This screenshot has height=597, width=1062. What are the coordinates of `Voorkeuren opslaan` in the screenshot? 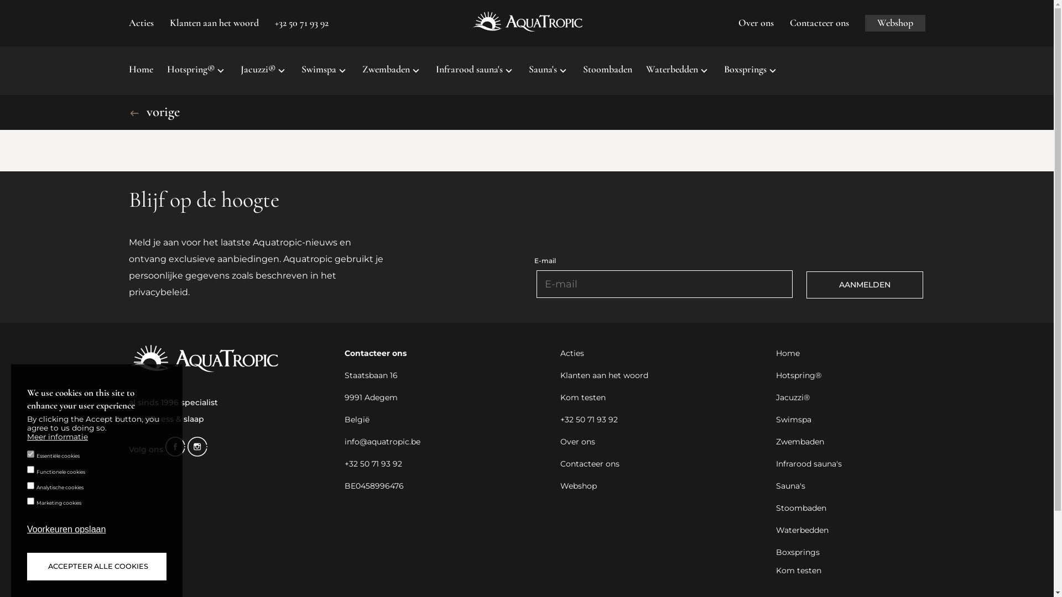 It's located at (66, 530).